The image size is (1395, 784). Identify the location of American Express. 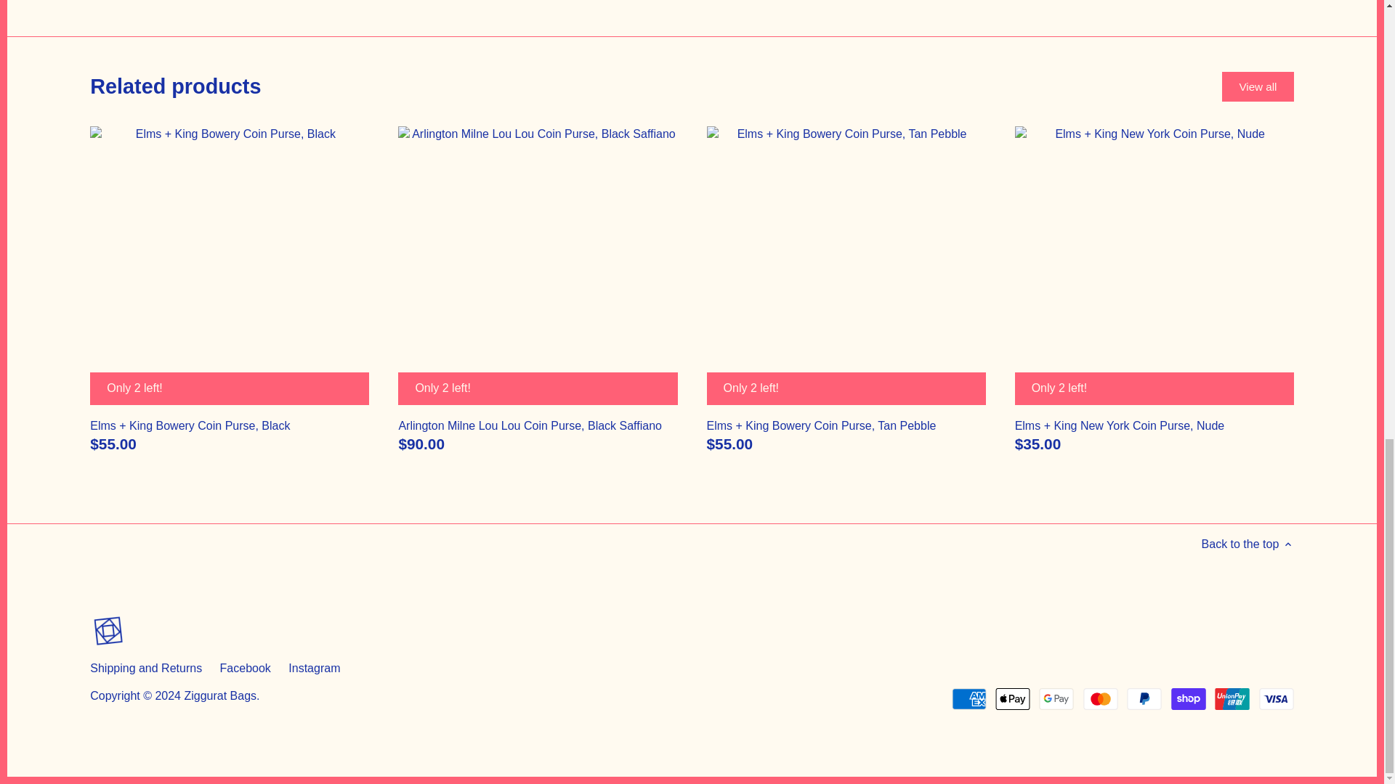
(969, 699).